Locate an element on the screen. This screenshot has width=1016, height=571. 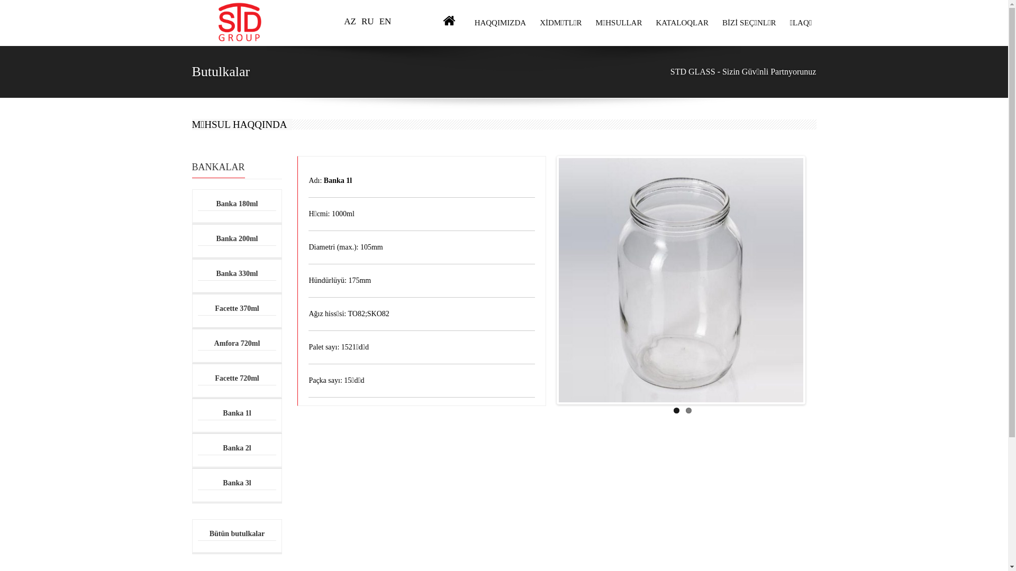
1 is located at coordinates (676, 410).